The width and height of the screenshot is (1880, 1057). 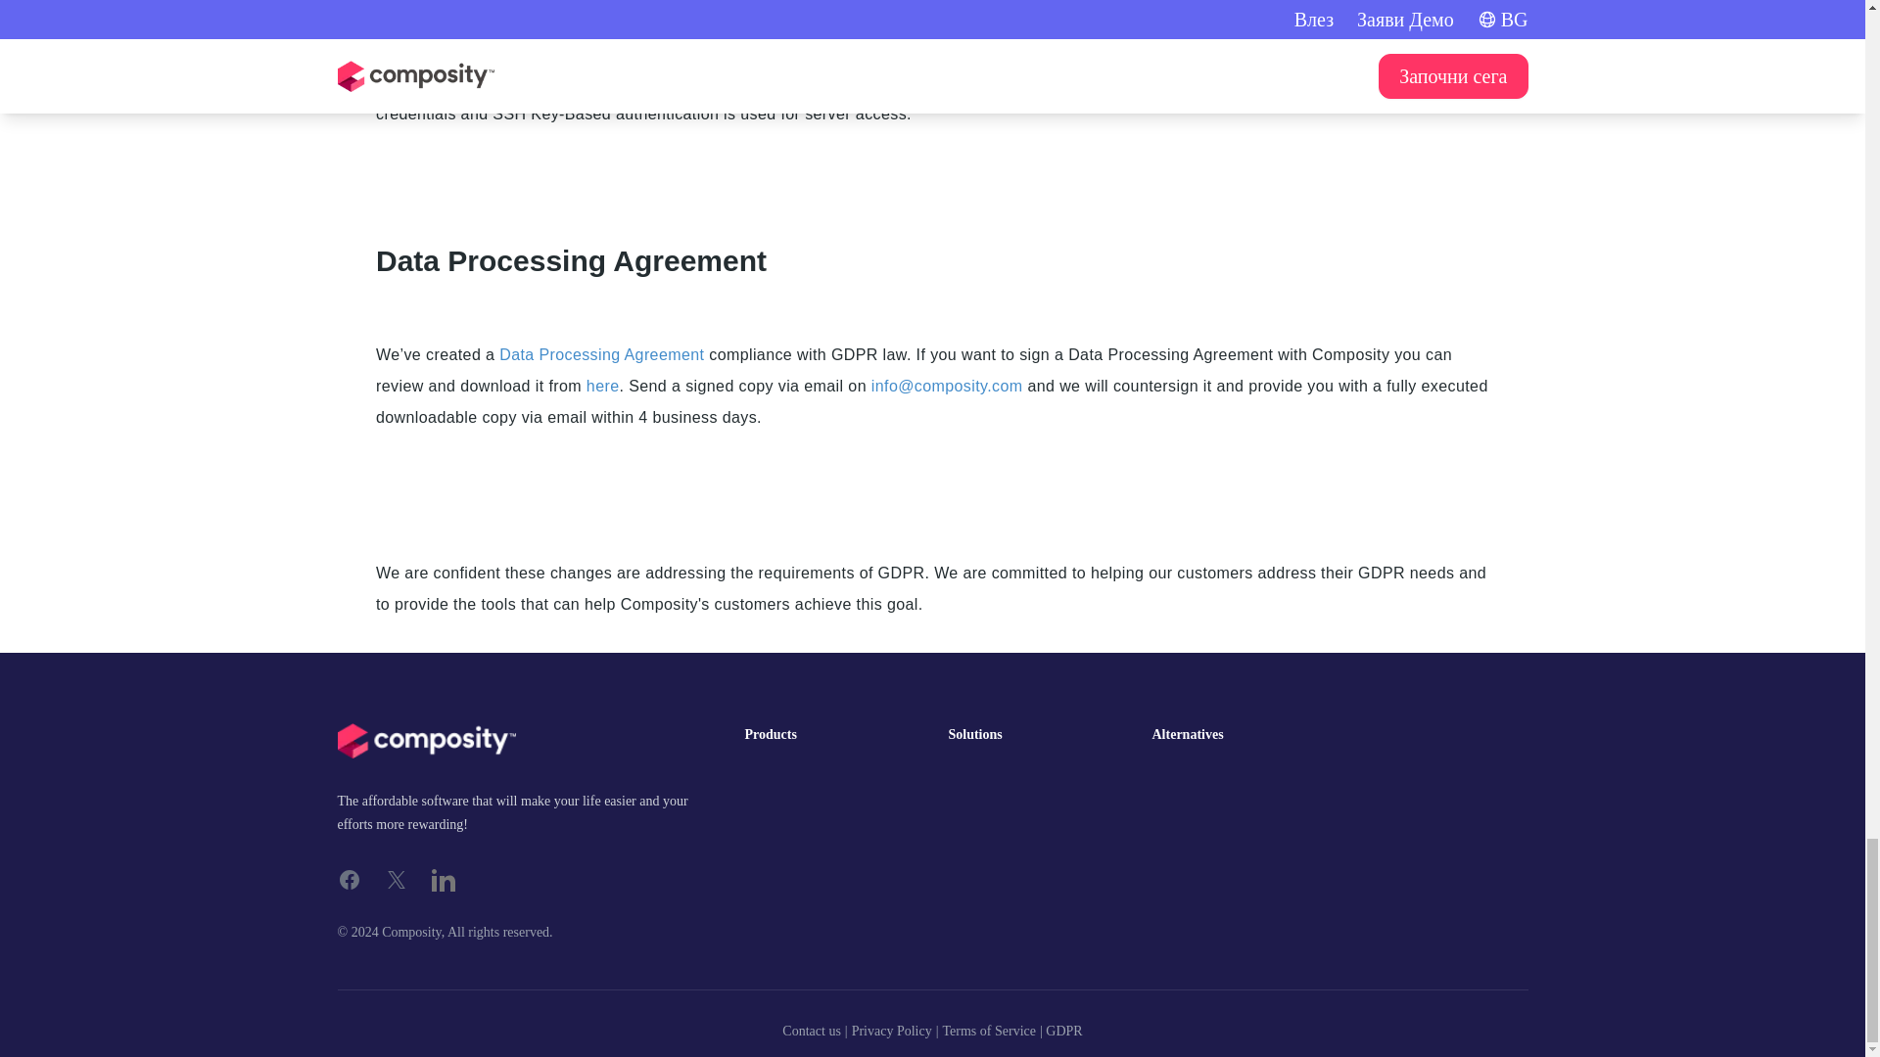 I want to click on Contact us, so click(x=811, y=1032).